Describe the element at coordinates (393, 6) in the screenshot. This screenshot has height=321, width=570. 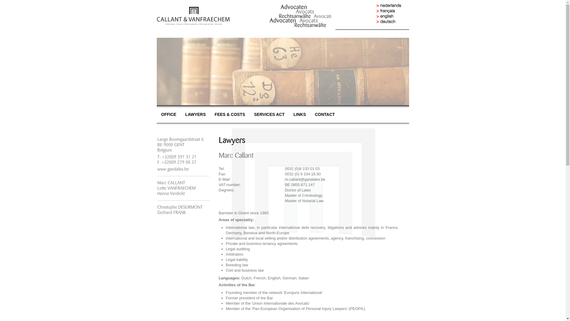
I see `Nederlands` at that location.